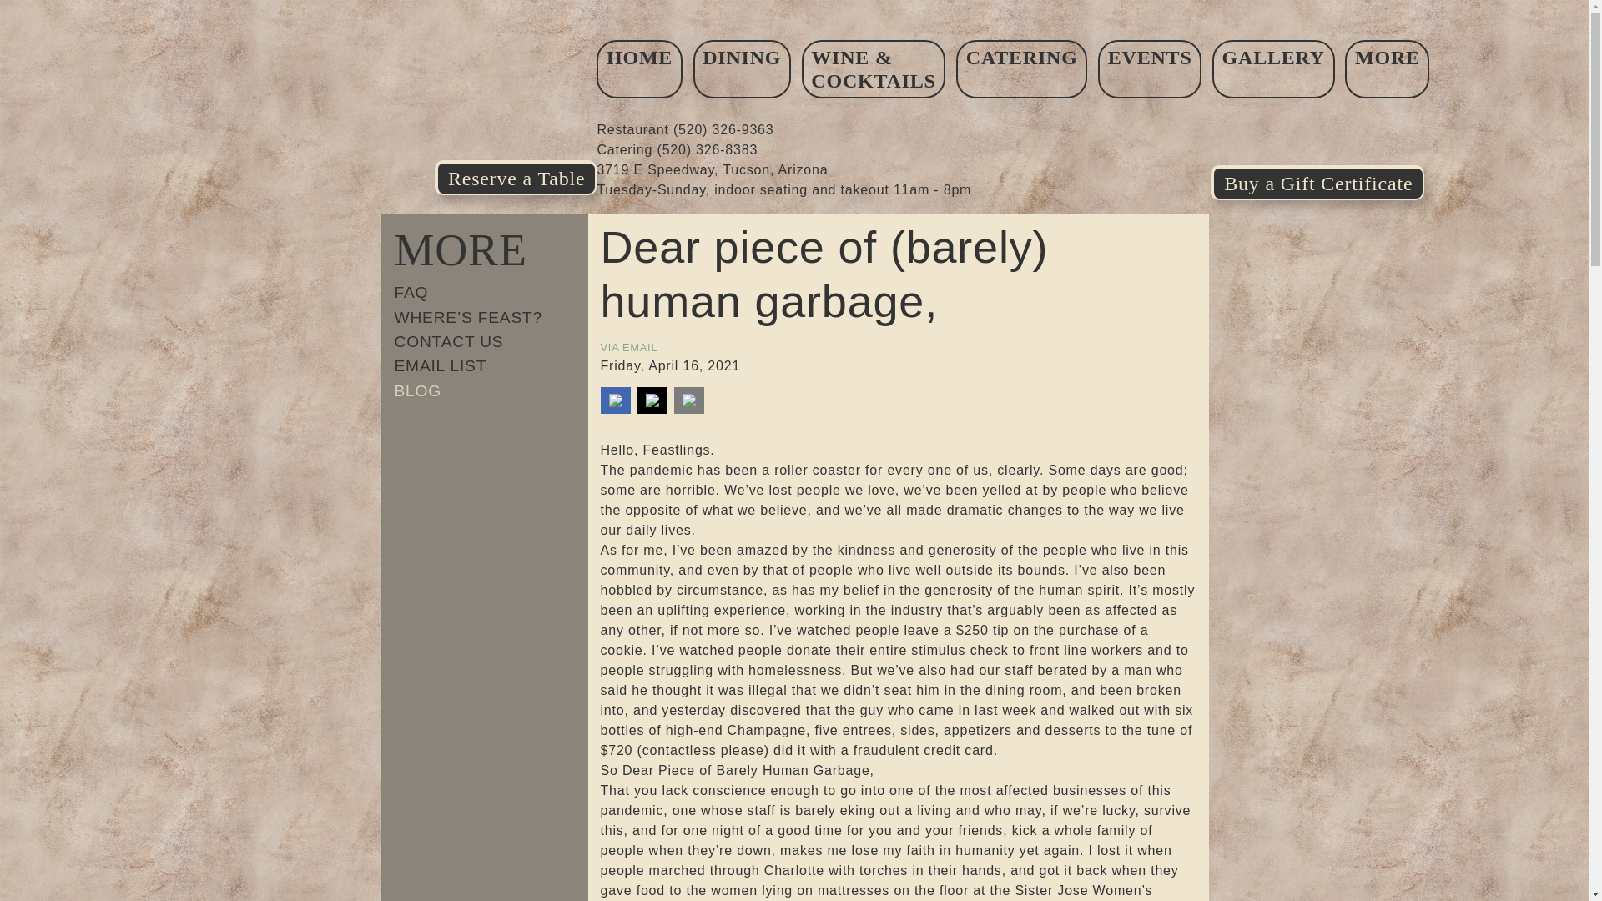  I want to click on CATERING, so click(1021, 68).